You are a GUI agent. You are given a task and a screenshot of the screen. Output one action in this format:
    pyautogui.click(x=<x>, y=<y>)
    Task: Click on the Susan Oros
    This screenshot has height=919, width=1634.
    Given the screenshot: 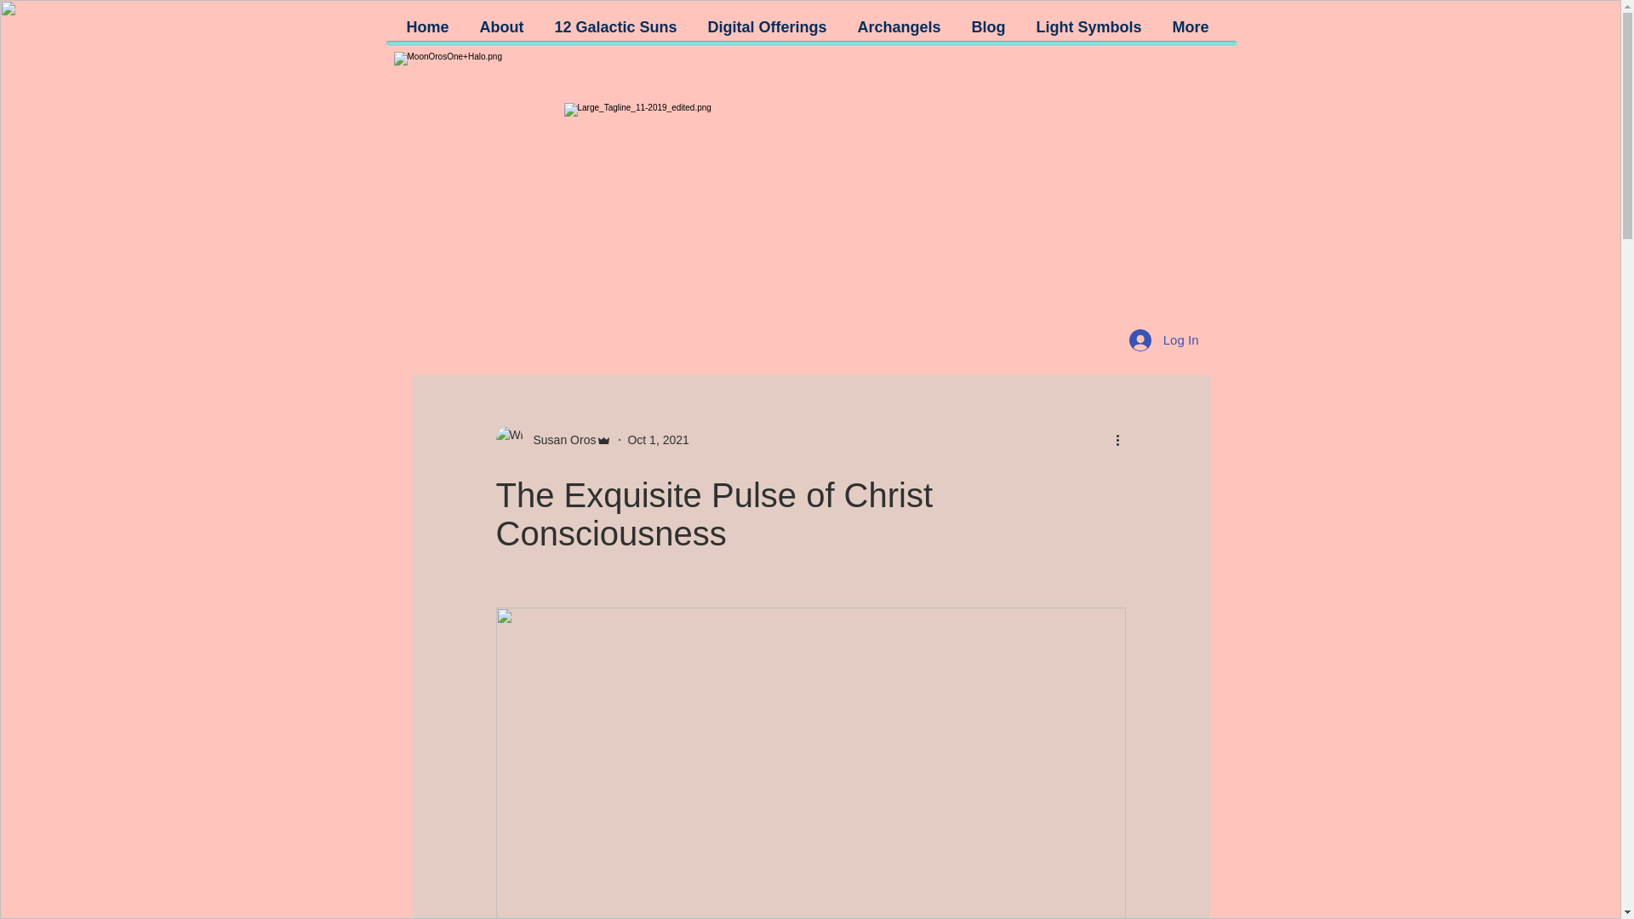 What is the action you would take?
    pyautogui.click(x=553, y=440)
    